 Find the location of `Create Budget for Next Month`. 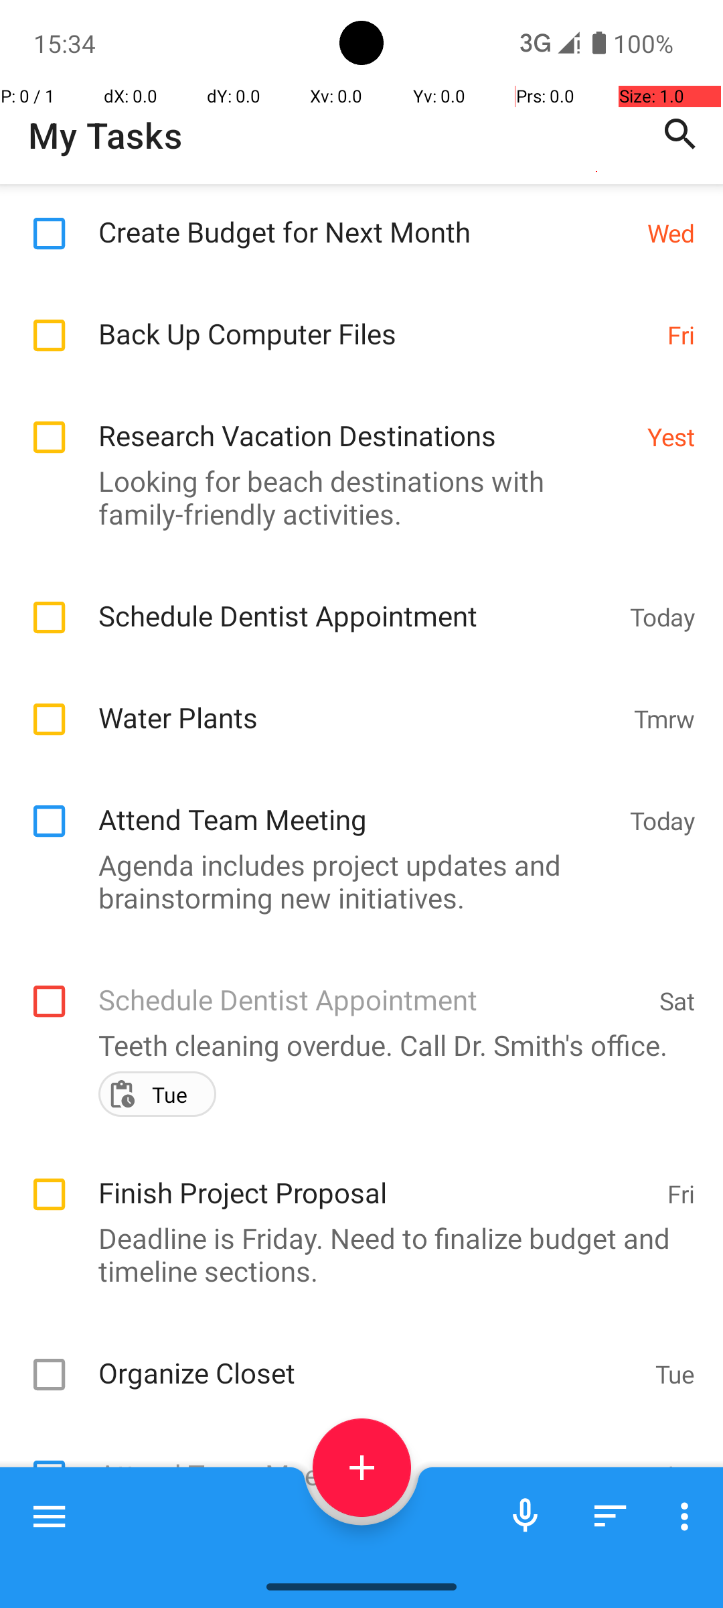

Create Budget for Next Month is located at coordinates (366, 217).